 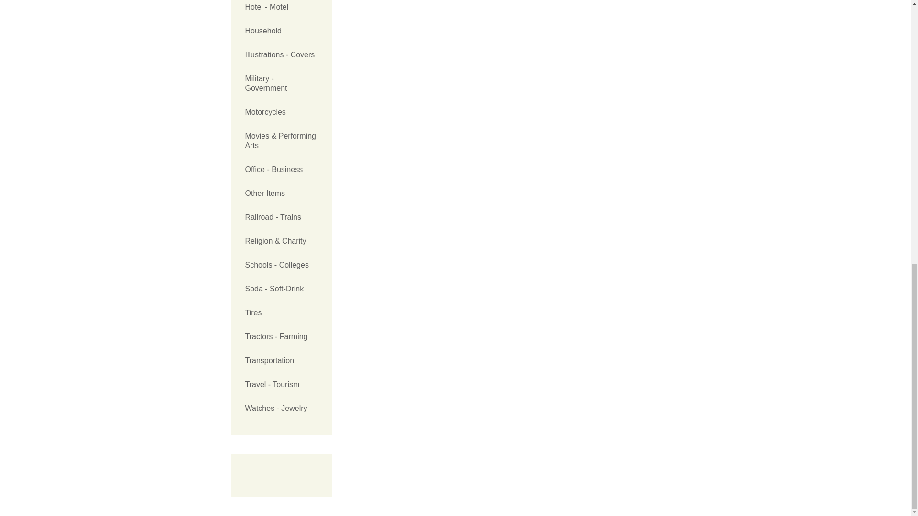 I want to click on Household, so click(x=281, y=31).